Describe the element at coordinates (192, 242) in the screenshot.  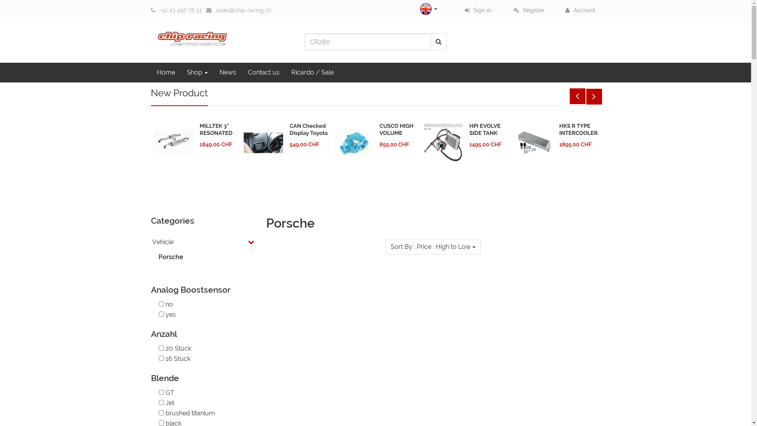
I see `Vehicle` at that location.